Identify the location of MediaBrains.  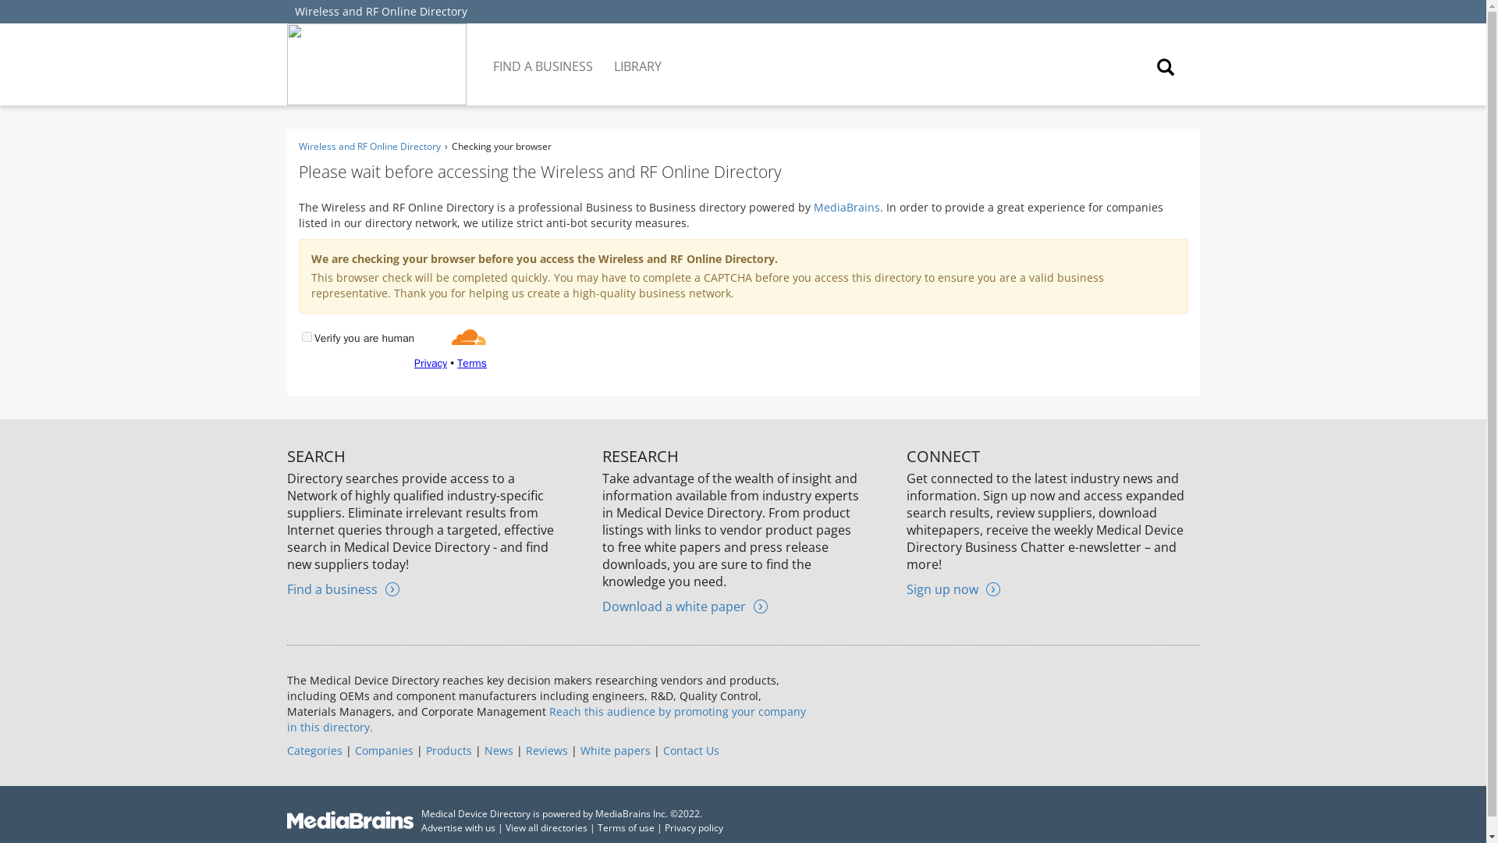
(846, 207).